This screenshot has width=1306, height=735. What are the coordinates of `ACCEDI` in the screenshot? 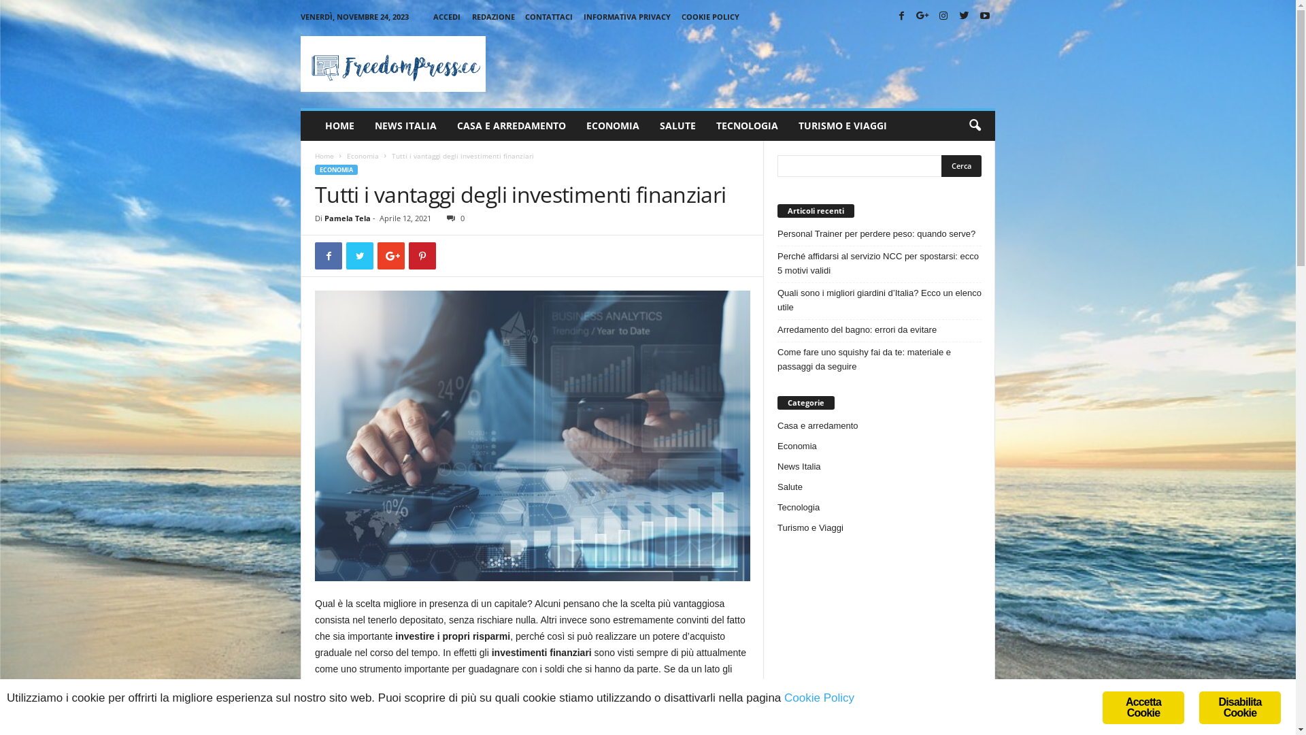 It's located at (447, 16).